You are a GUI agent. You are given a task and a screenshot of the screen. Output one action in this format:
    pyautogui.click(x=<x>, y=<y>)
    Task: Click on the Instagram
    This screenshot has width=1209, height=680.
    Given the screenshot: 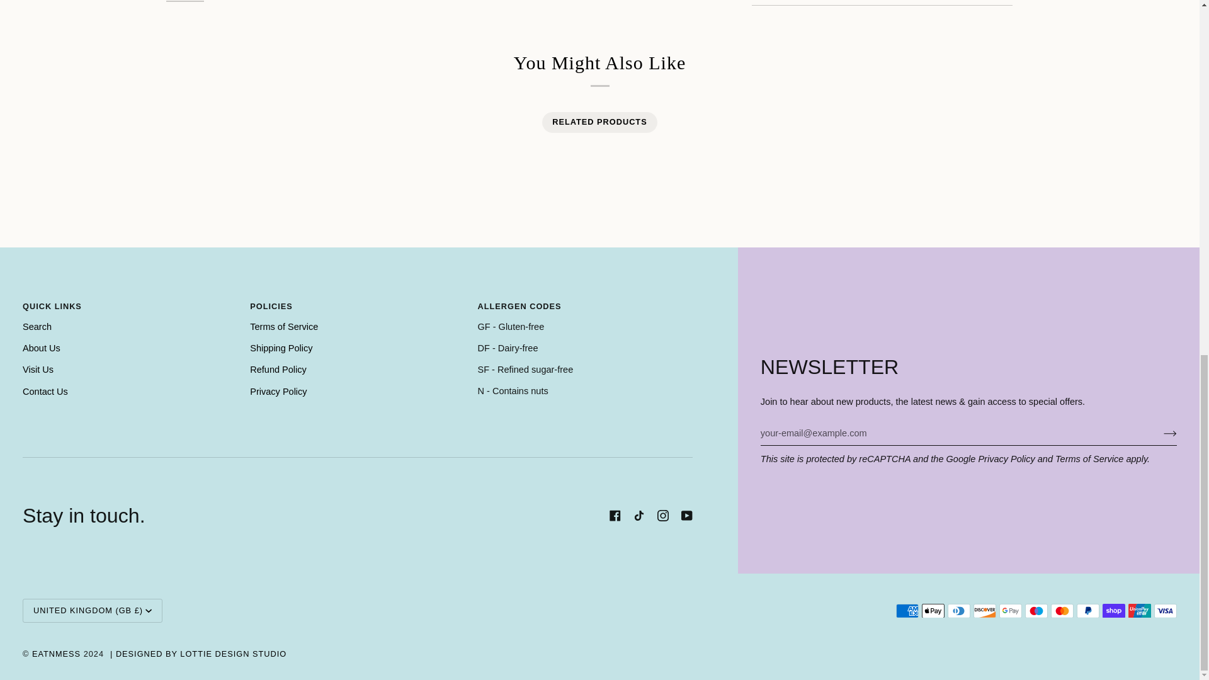 What is the action you would take?
    pyautogui.click(x=662, y=516)
    